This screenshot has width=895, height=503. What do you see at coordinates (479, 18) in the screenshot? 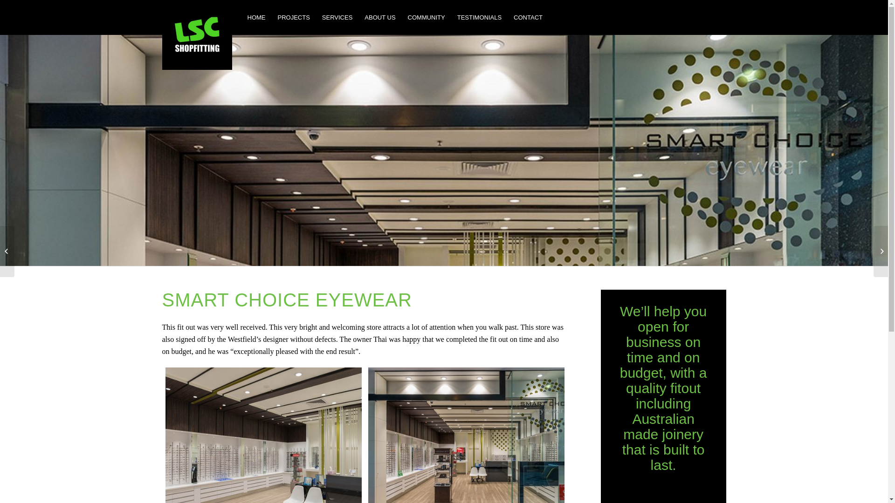
I see `TESTIMONIALS` at bounding box center [479, 18].